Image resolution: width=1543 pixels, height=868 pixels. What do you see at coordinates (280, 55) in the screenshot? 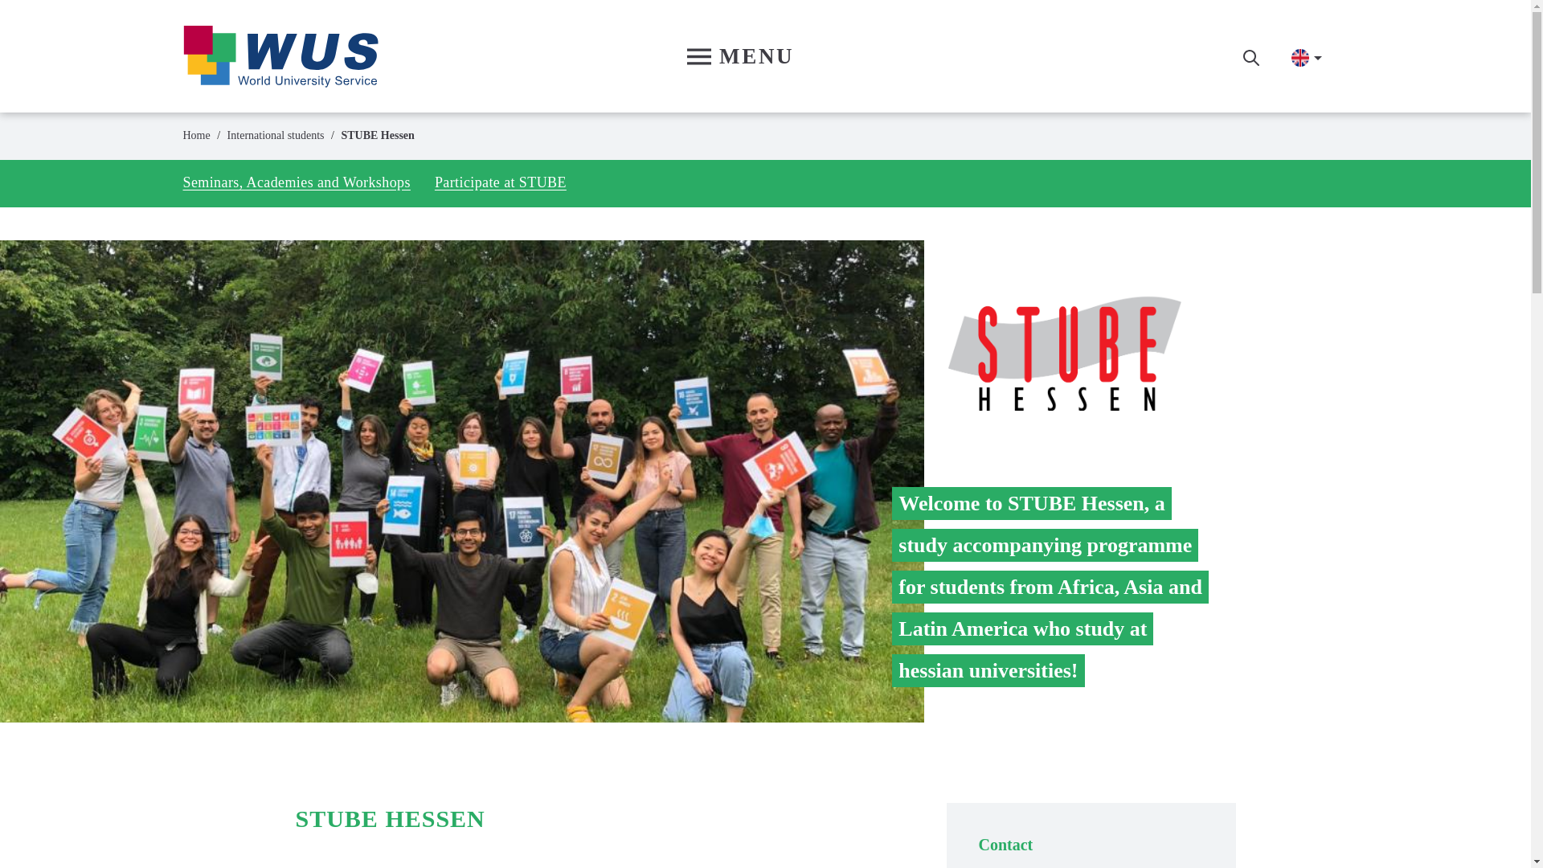
I see `Home` at bounding box center [280, 55].